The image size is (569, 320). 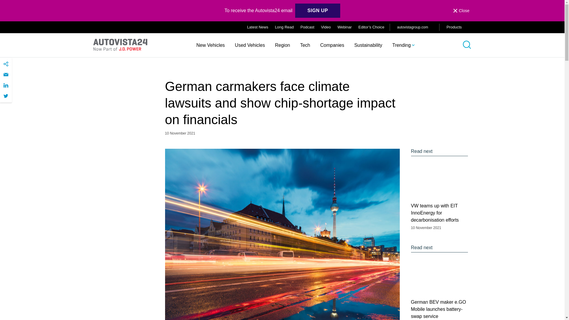 I want to click on Products, so click(x=459, y=27).